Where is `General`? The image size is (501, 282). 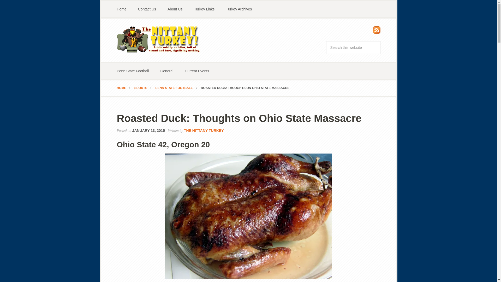
General is located at coordinates (166, 71).